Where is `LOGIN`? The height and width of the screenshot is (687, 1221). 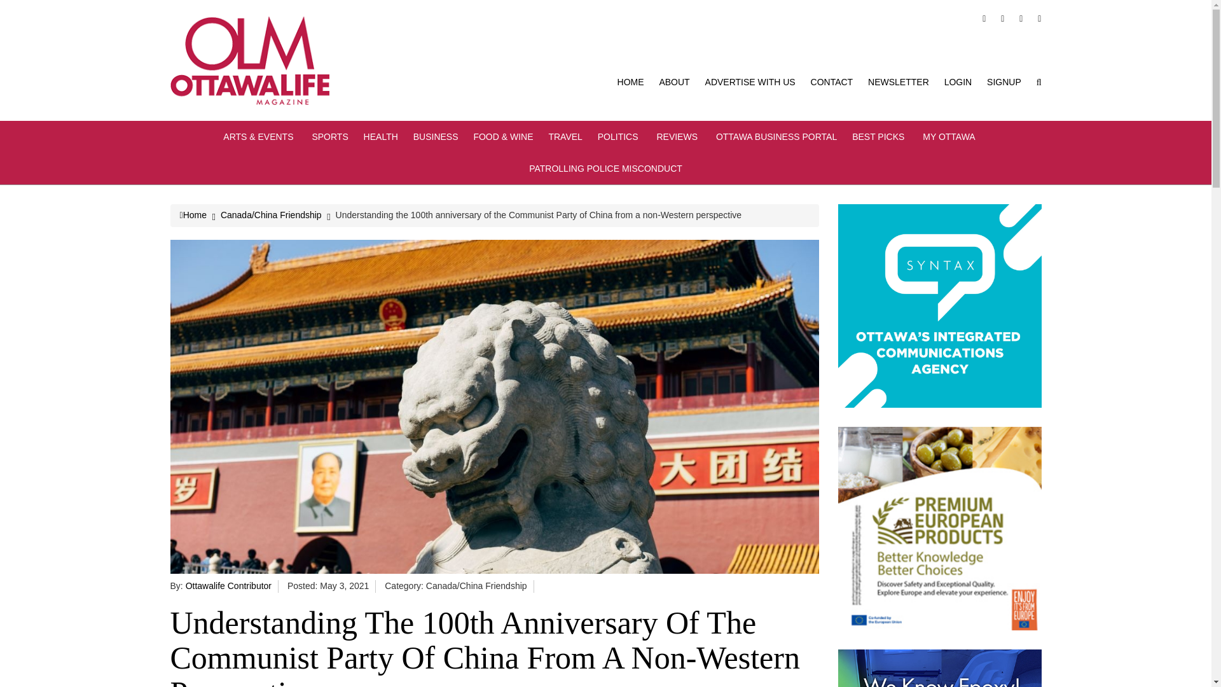 LOGIN is located at coordinates (958, 81).